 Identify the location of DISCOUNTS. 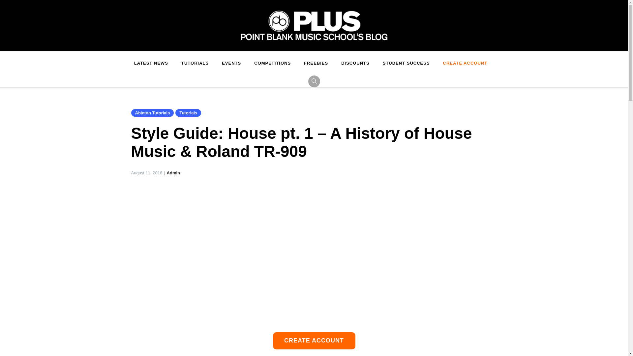
(355, 63).